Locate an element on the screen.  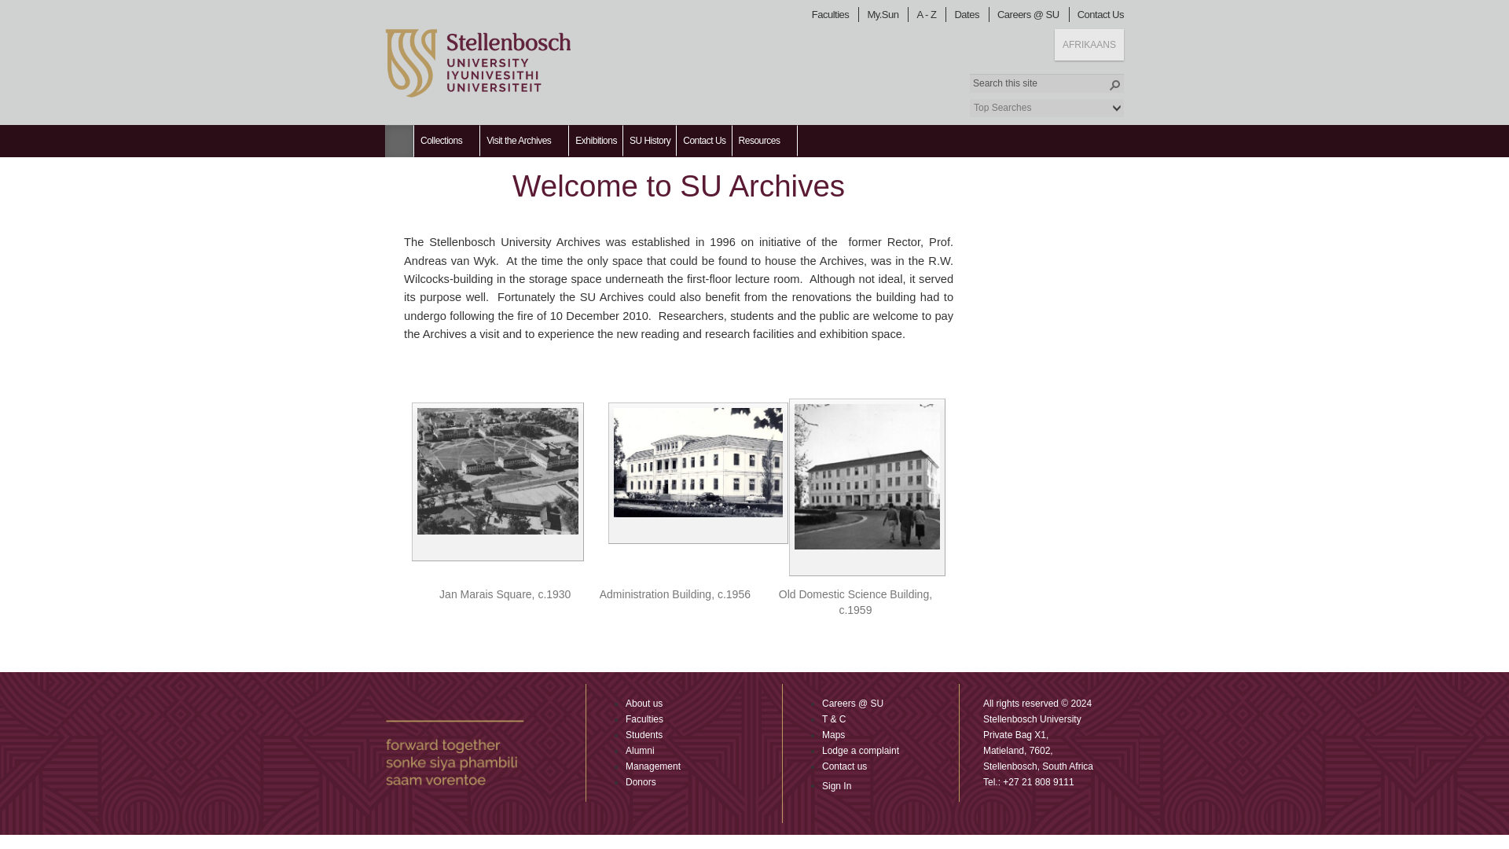
SU History is located at coordinates (649, 140).